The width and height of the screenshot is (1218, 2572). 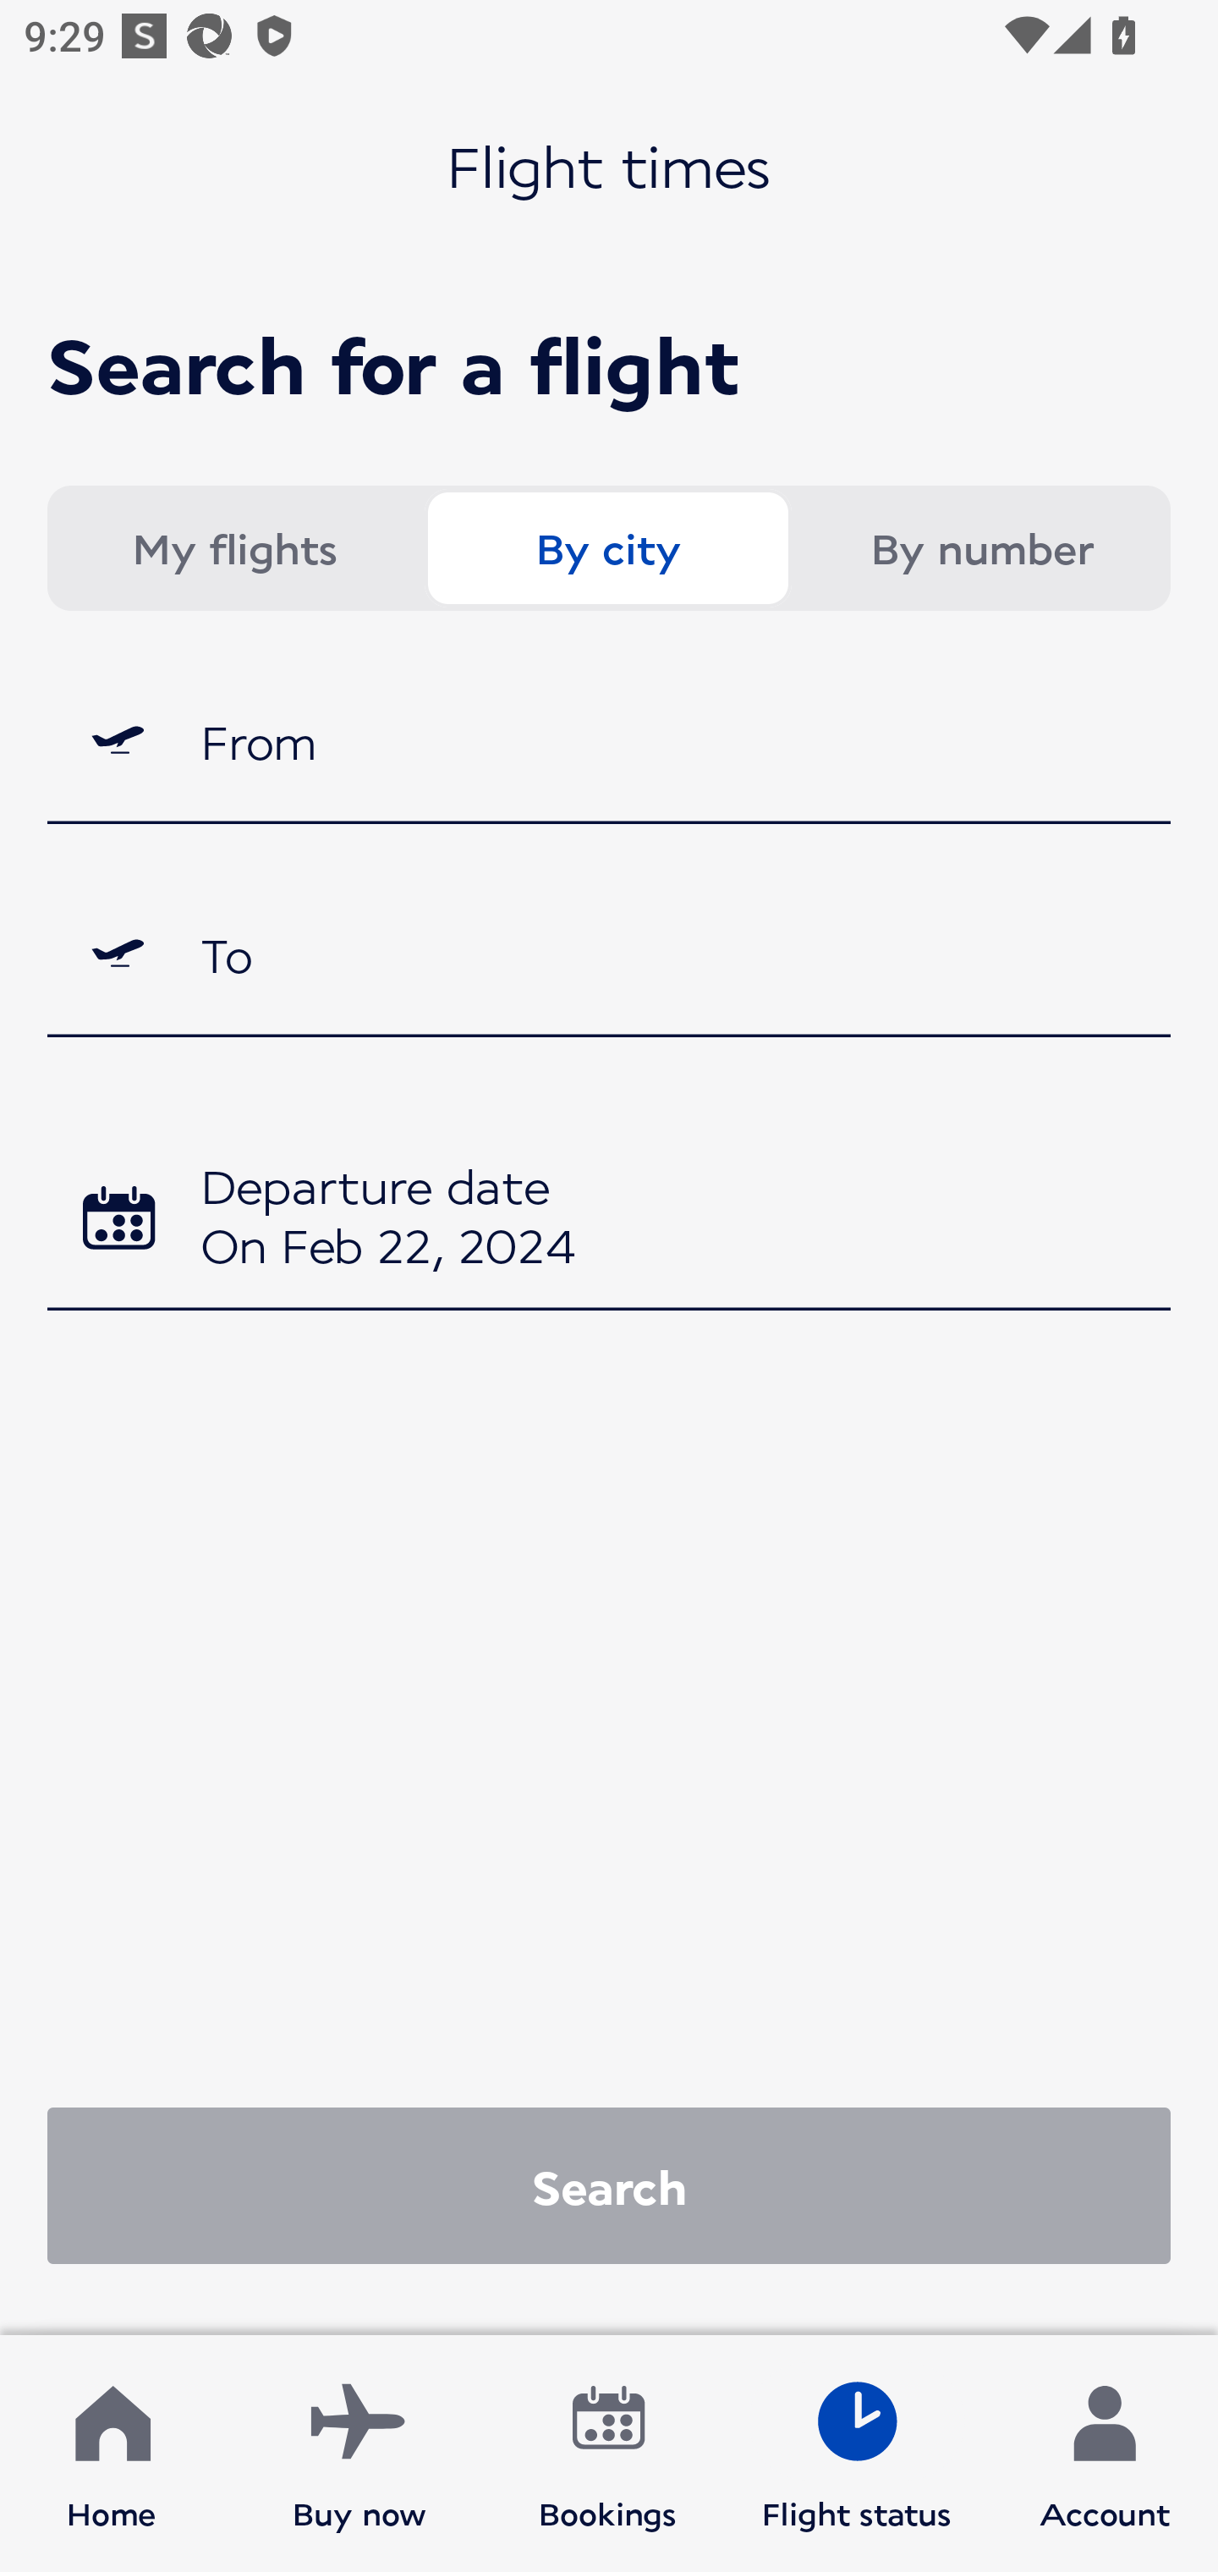 I want to click on To, so click(x=609, y=954).